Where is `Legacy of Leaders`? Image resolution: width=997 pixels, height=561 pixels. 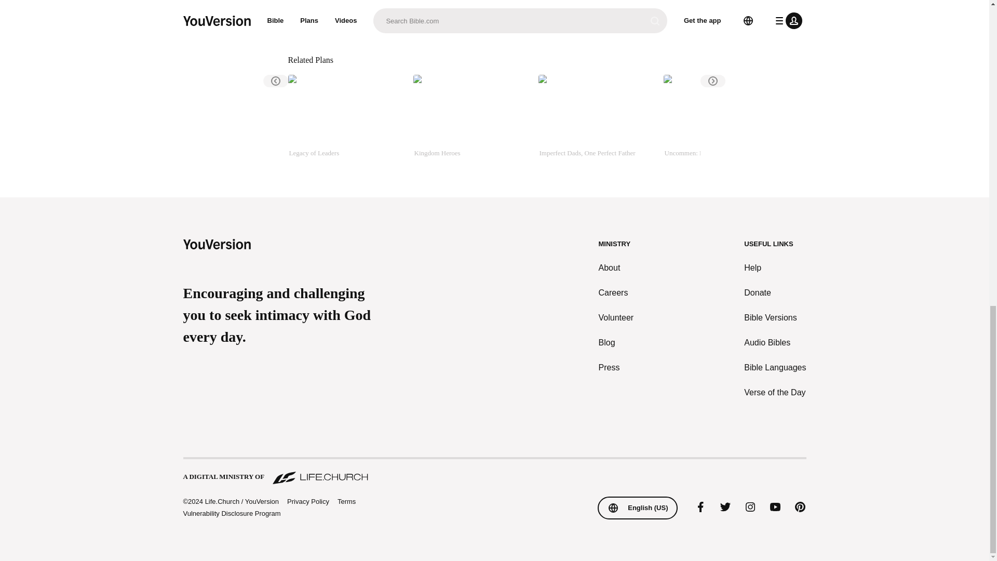
Legacy of Leaders is located at coordinates (346, 122).